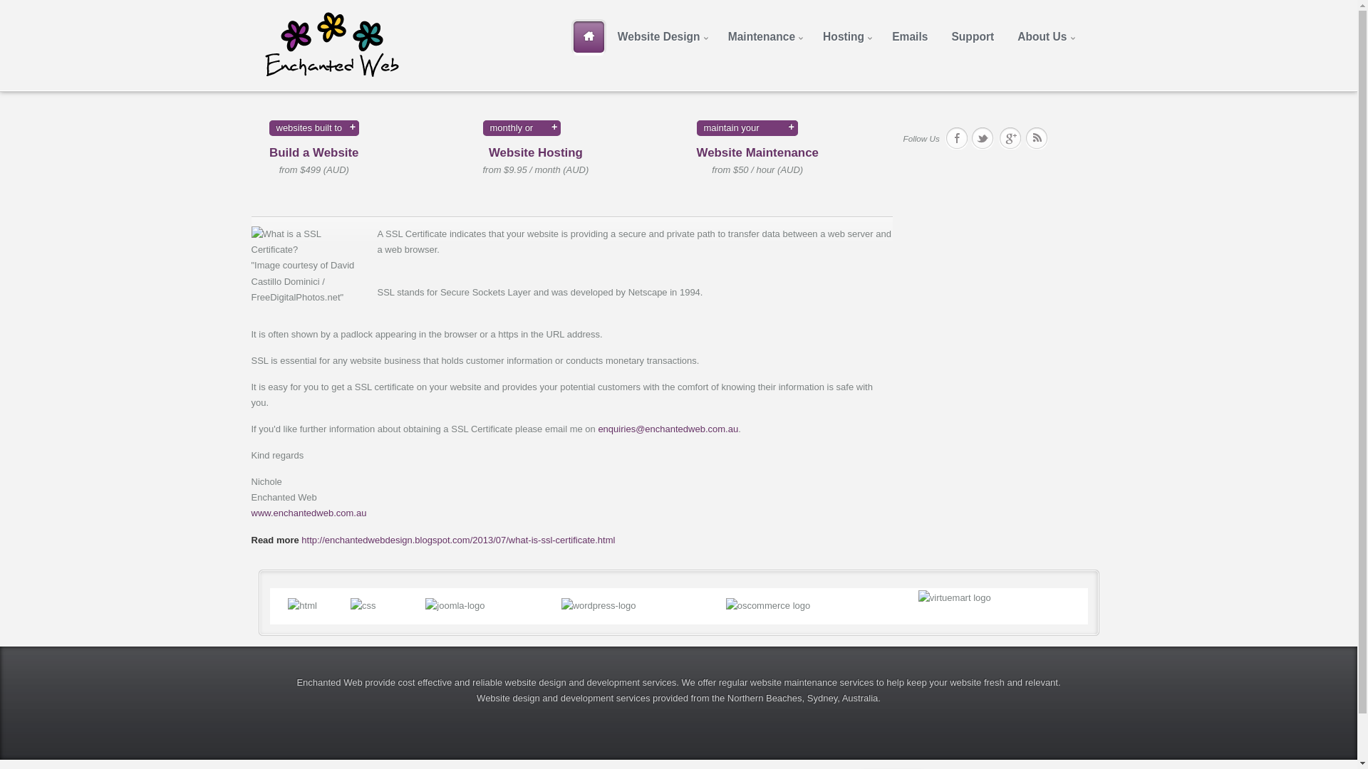  Describe the element at coordinates (758, 152) in the screenshot. I see `Website Maintenance` at that location.